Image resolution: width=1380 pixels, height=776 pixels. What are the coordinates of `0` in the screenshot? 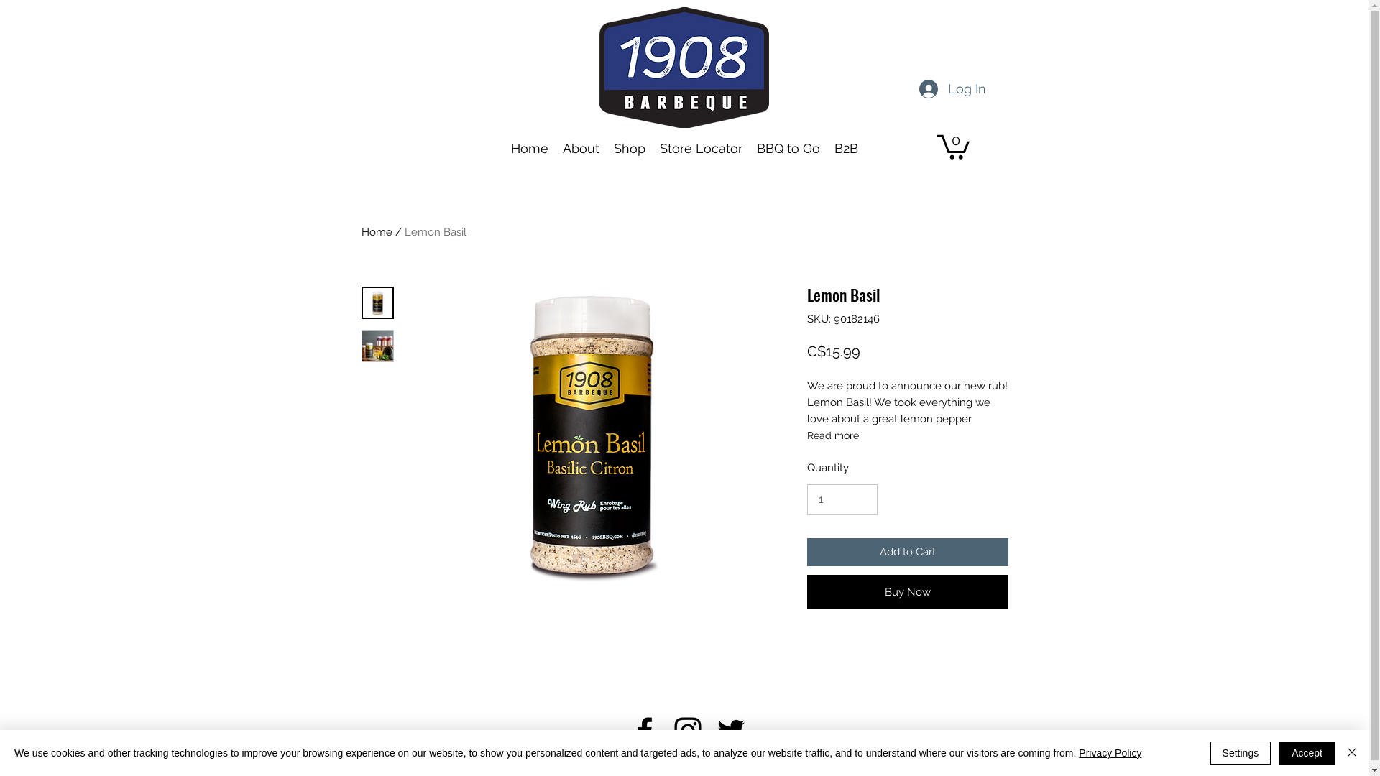 It's located at (953, 146).